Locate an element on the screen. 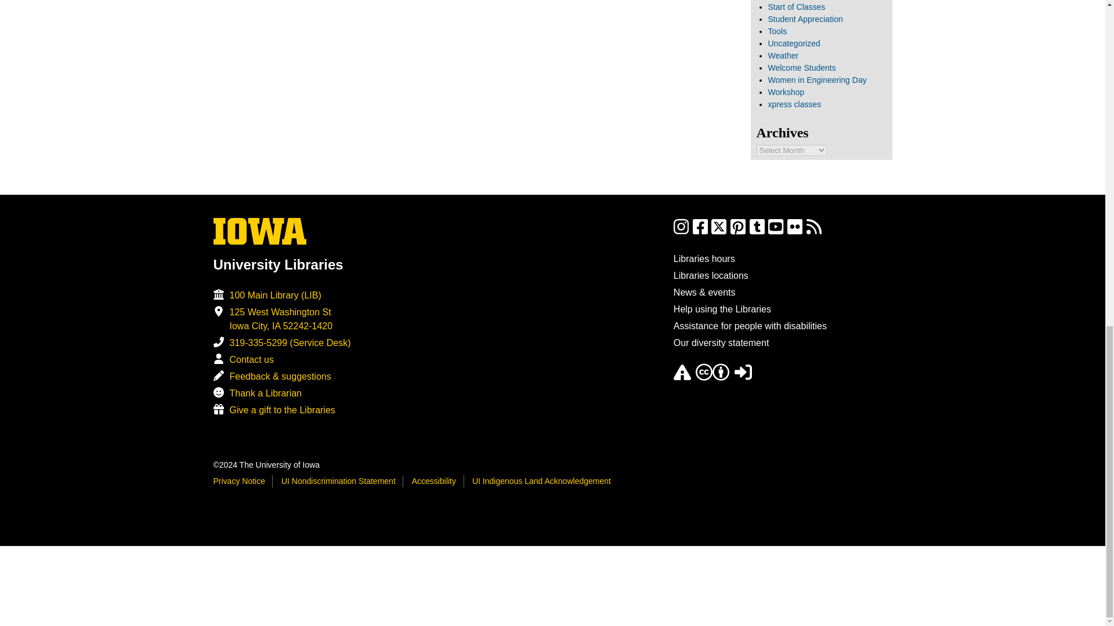 The height and width of the screenshot is (626, 1114). University of Iowa is located at coordinates (260, 231).